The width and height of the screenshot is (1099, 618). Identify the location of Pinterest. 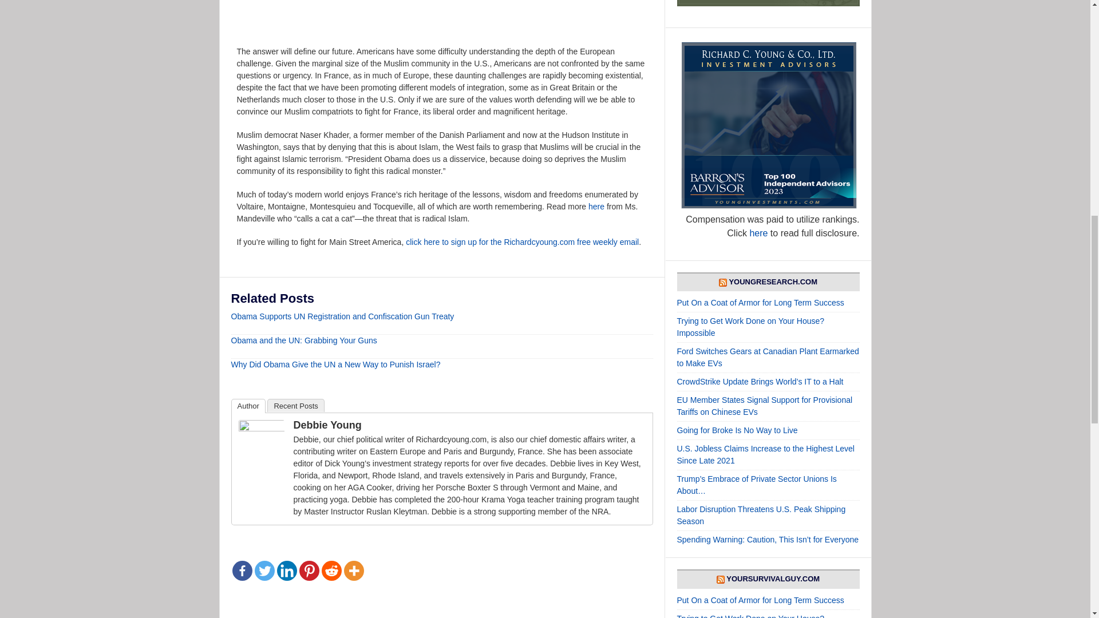
(309, 571).